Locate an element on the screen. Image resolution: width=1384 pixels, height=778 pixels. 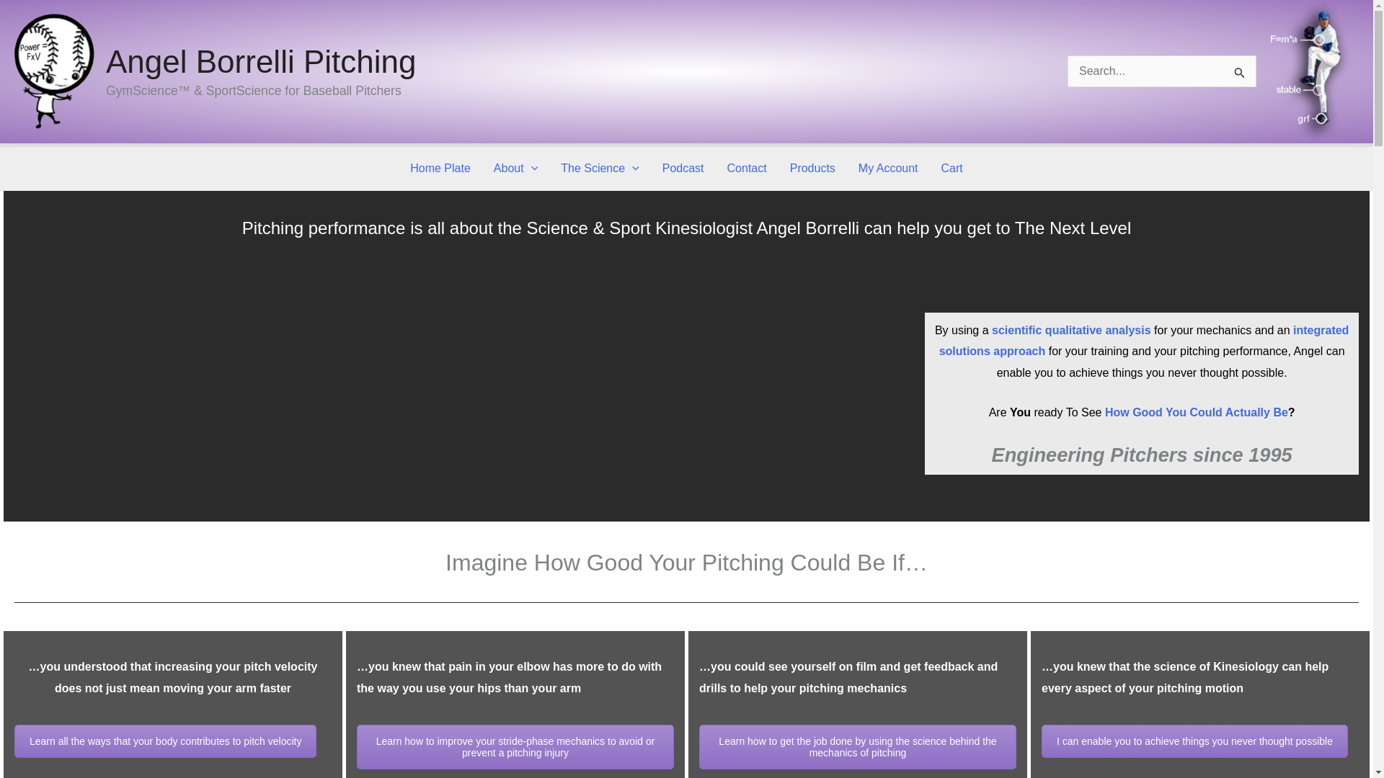
Podcast is located at coordinates (683, 169).